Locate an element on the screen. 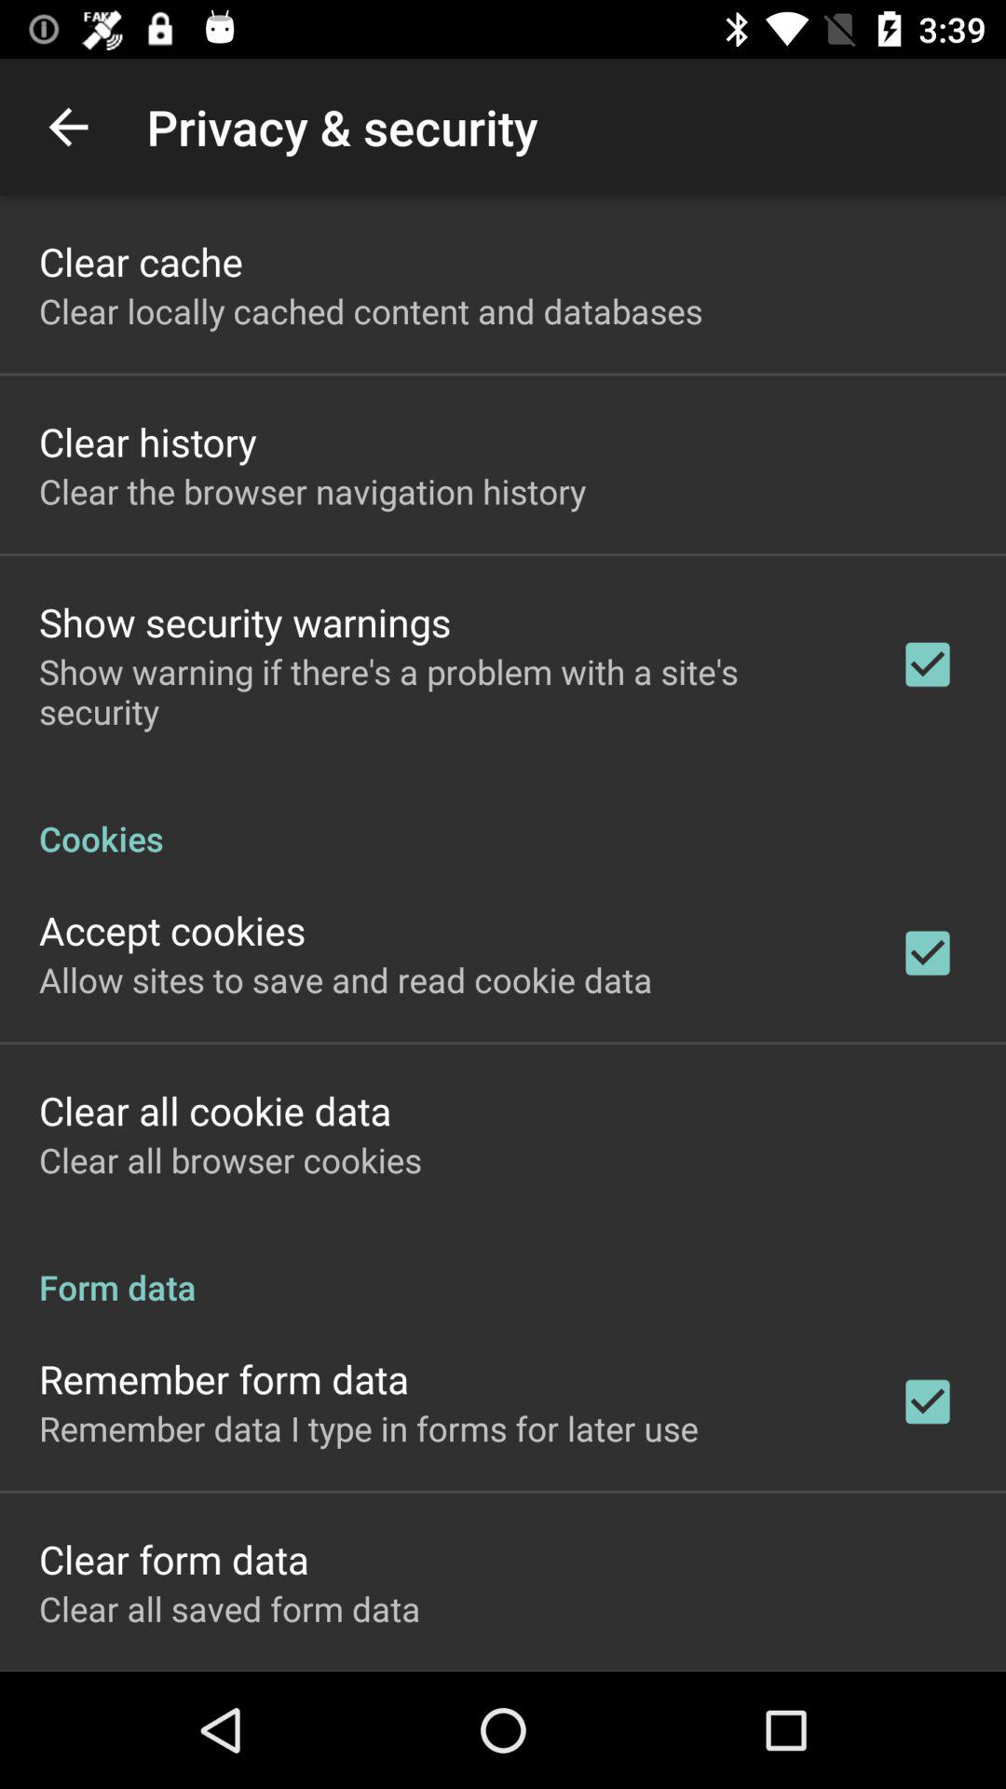  launch app to the left of privacy & security item is located at coordinates (68, 127).